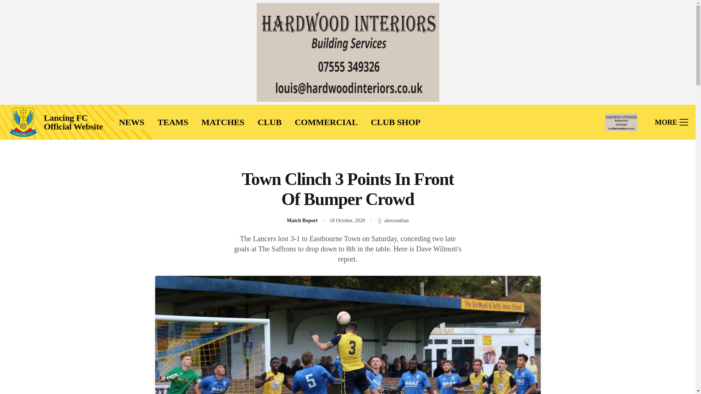 This screenshot has width=701, height=394. What do you see at coordinates (269, 122) in the screenshot?
I see `CLUB` at bounding box center [269, 122].